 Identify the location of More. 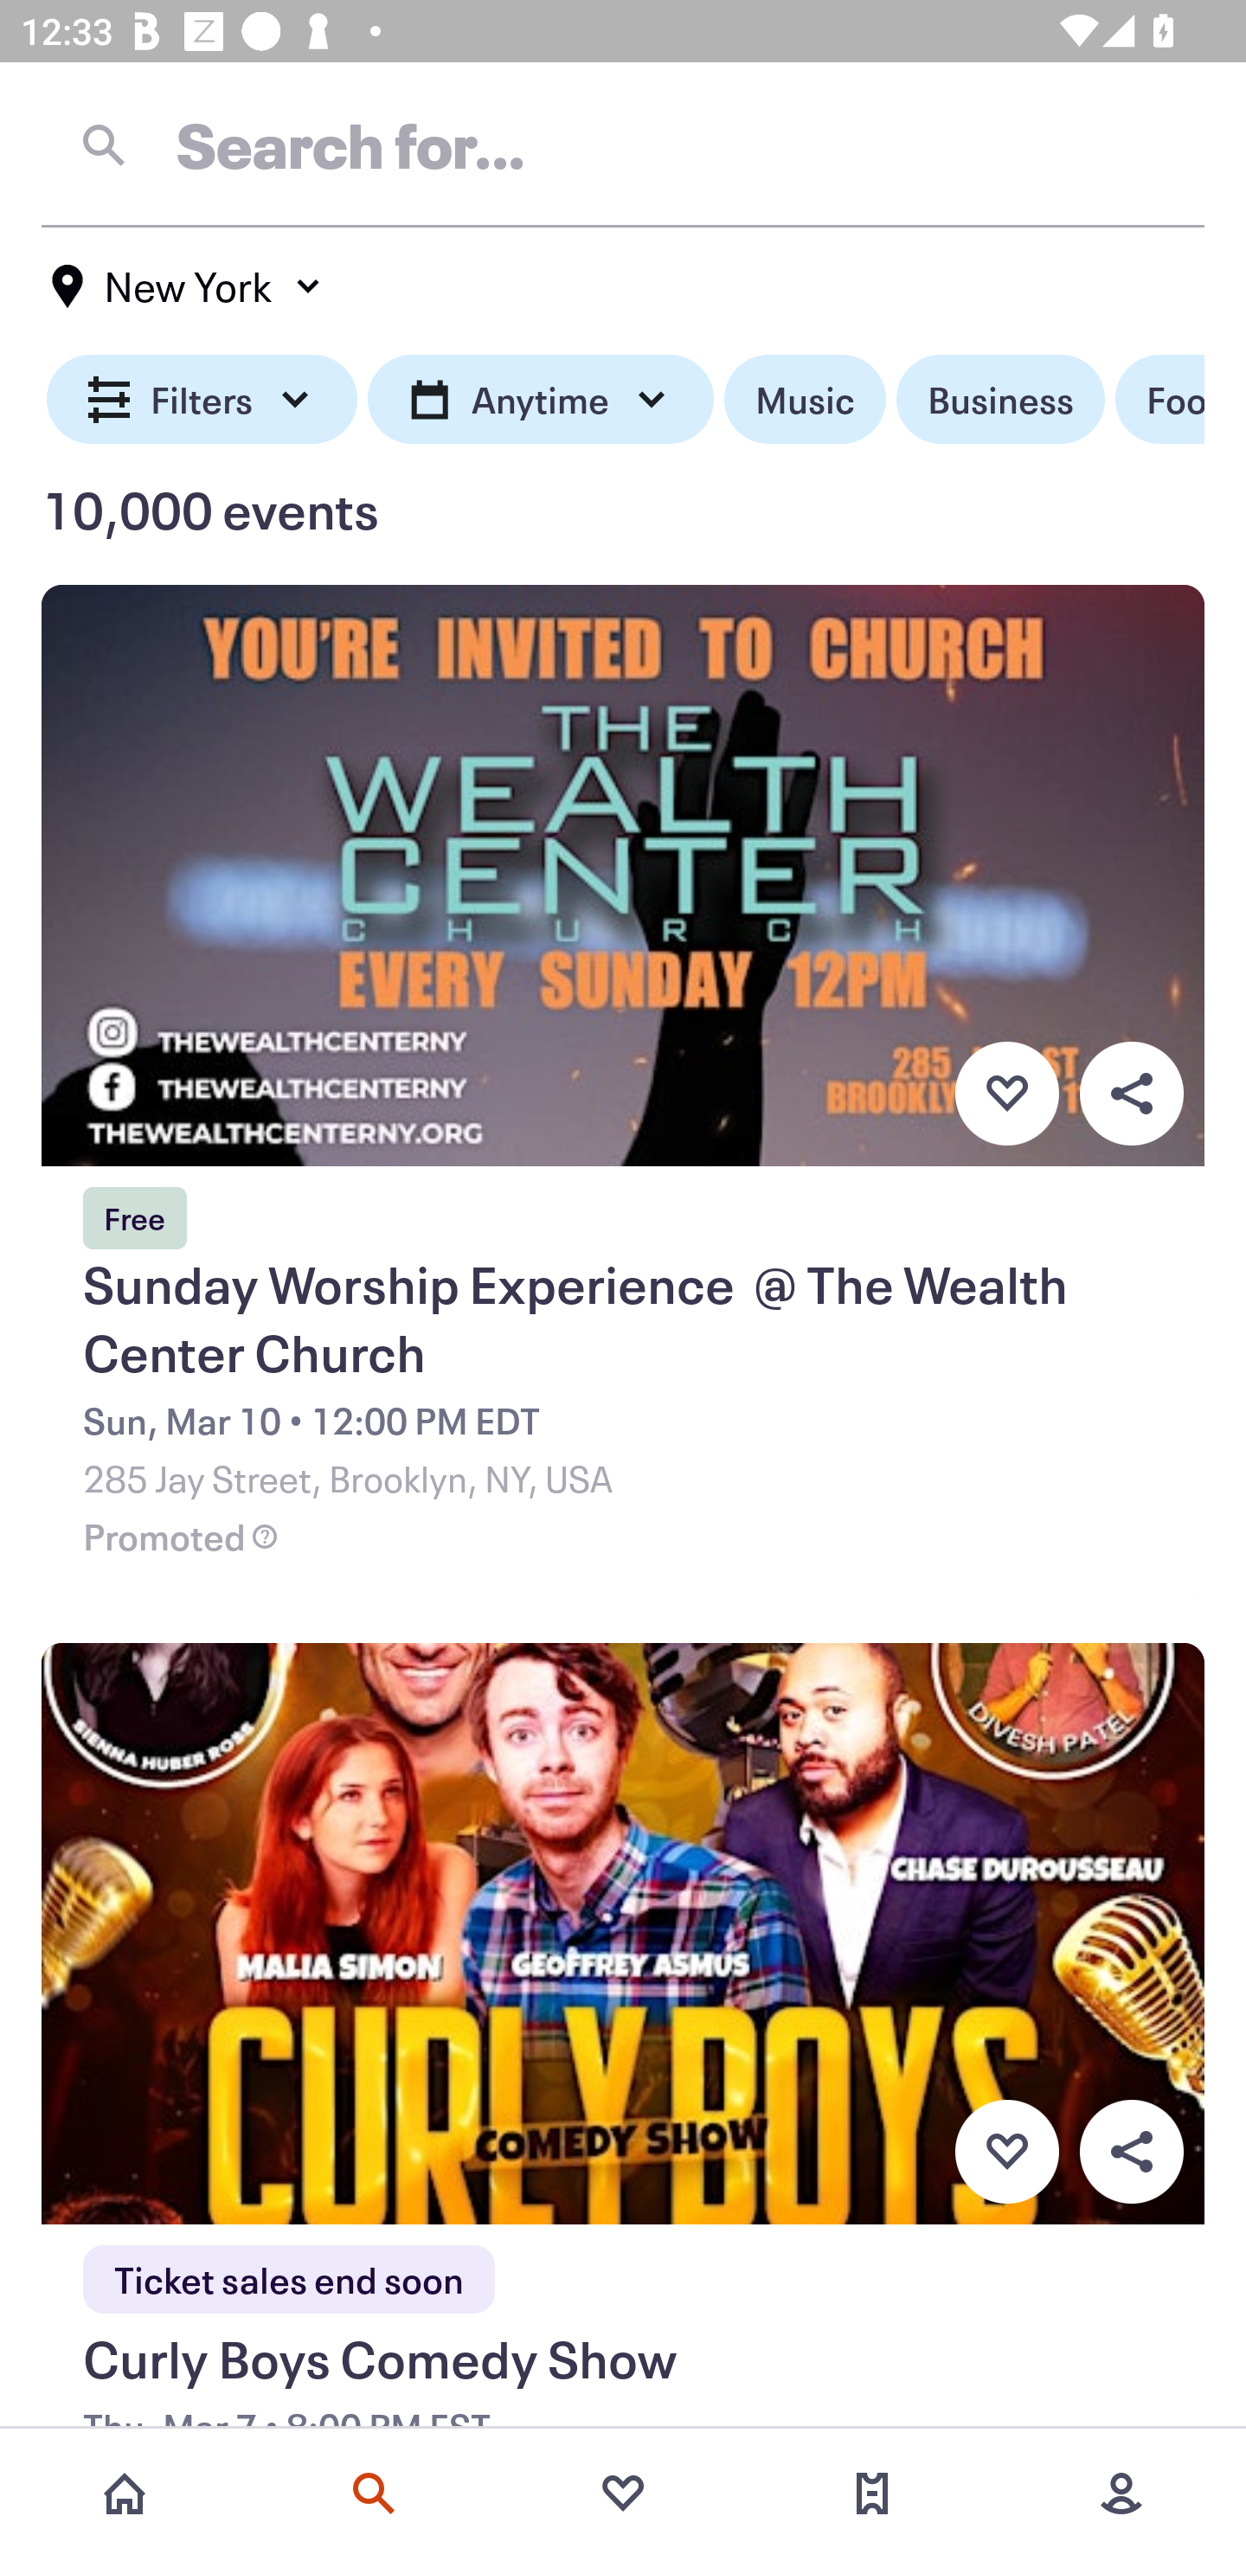
(1121, 2494).